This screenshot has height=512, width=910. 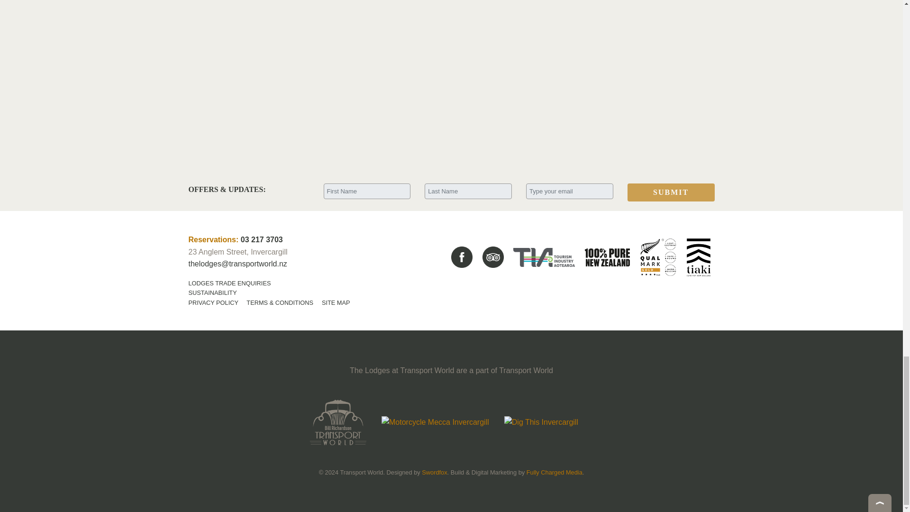 What do you see at coordinates (262, 239) in the screenshot?
I see `03 217 3703` at bounding box center [262, 239].